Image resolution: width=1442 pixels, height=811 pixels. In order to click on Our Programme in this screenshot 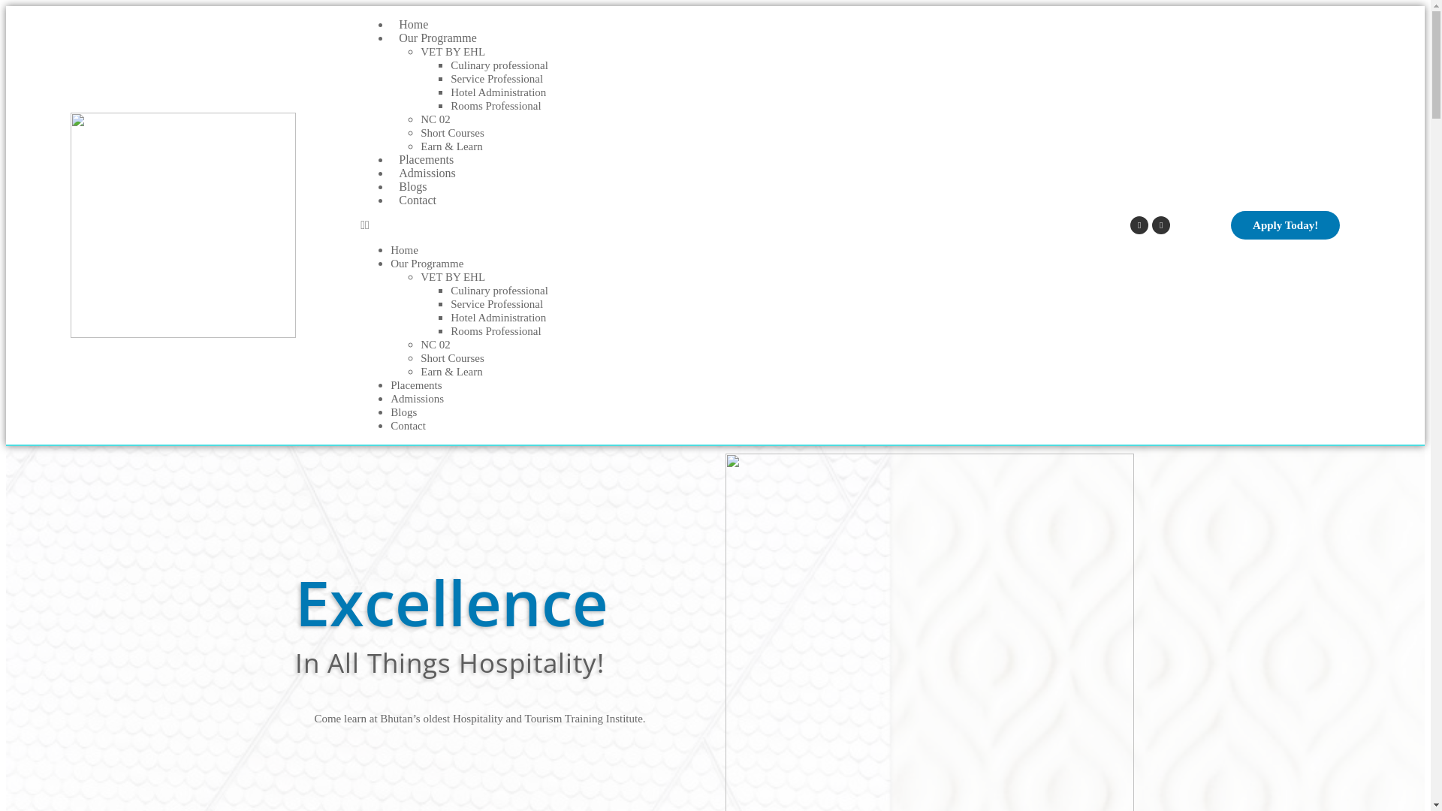, I will do `click(438, 38)`.